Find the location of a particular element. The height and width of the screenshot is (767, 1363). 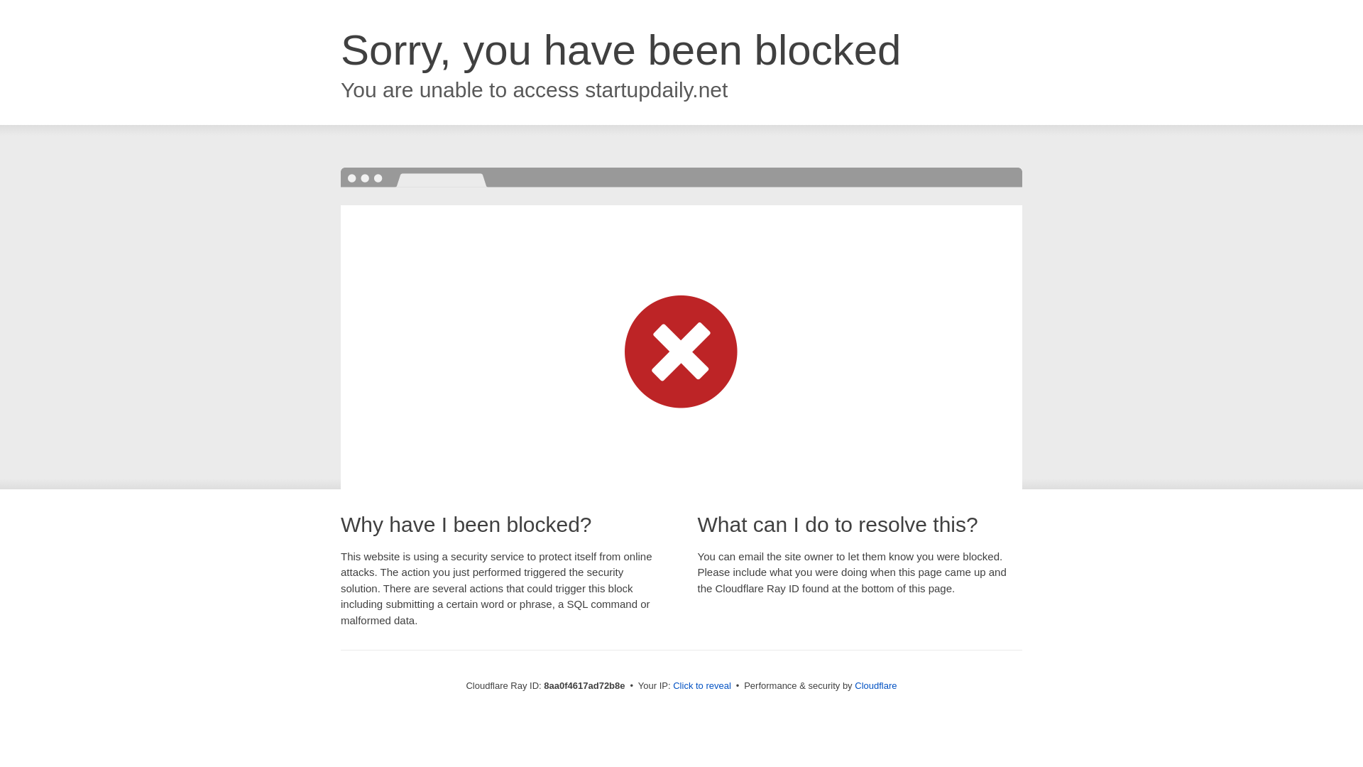

Cloudflare is located at coordinates (875, 685).